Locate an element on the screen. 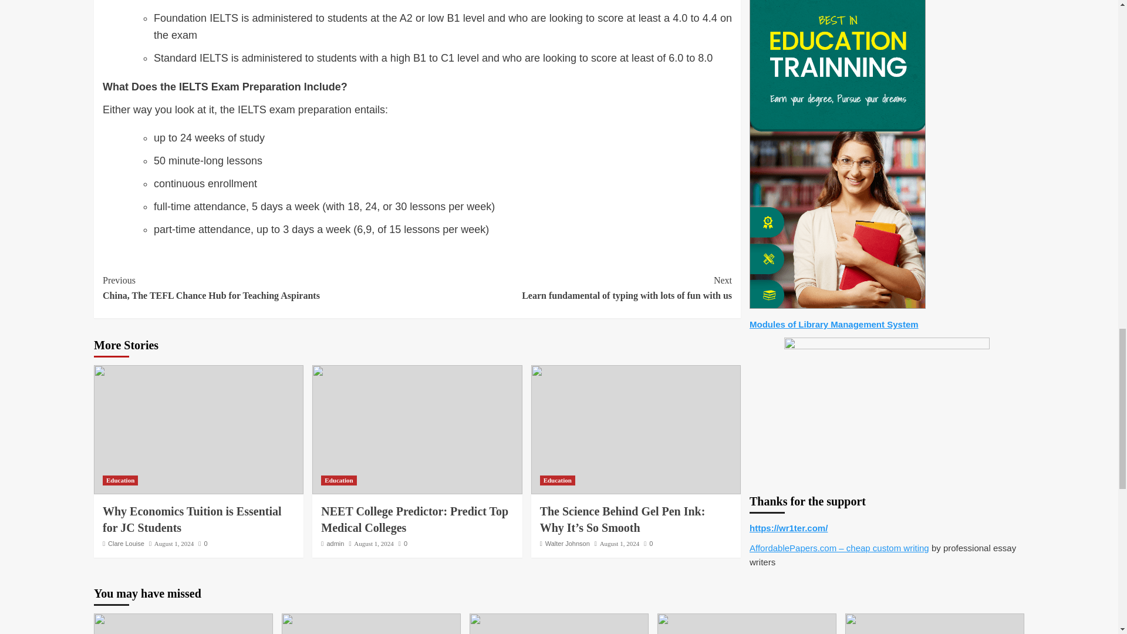 The height and width of the screenshot is (634, 1127). Education is located at coordinates (403, 544).